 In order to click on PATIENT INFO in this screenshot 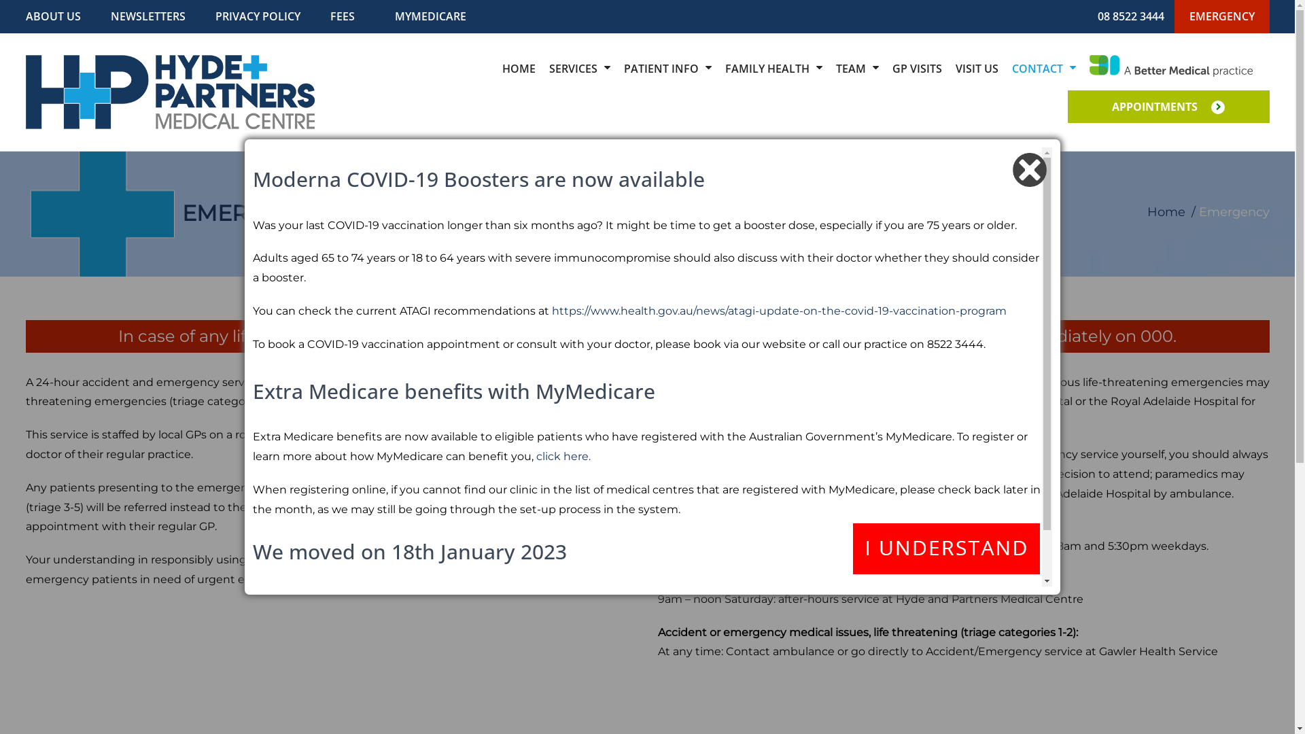, I will do `click(667, 69)`.